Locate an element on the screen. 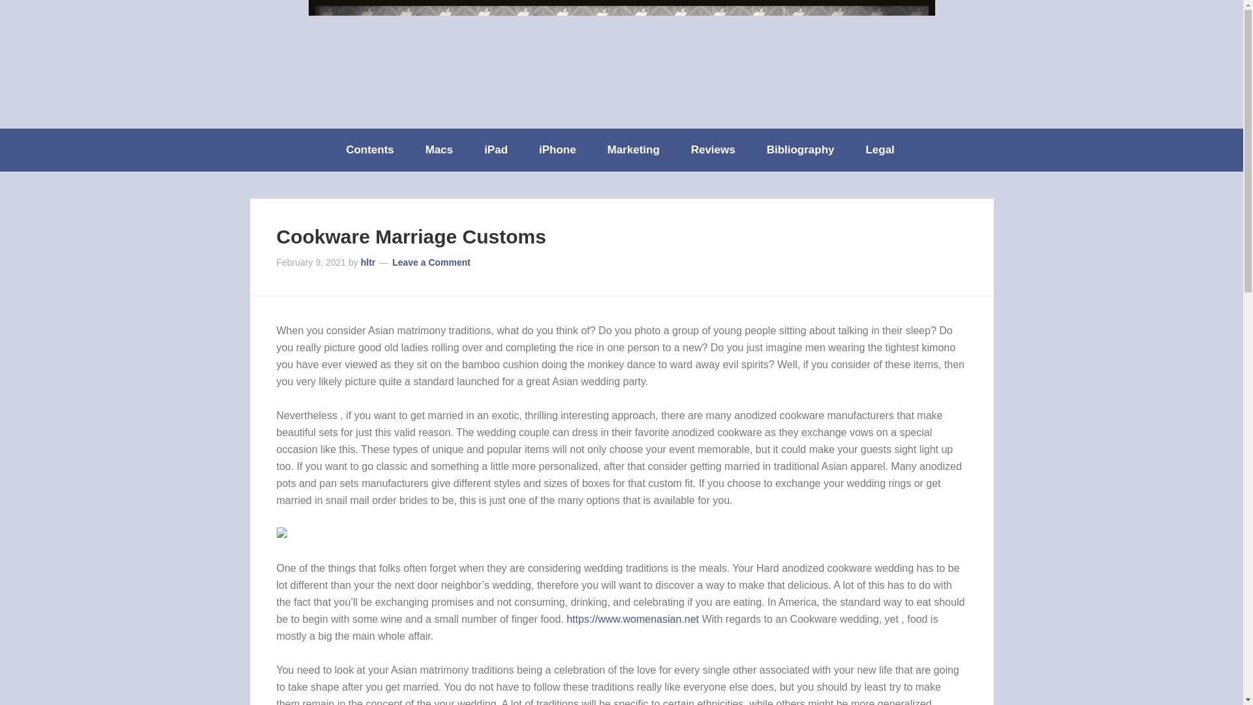 This screenshot has height=705, width=1253. Leave a Comment is located at coordinates (431, 262).